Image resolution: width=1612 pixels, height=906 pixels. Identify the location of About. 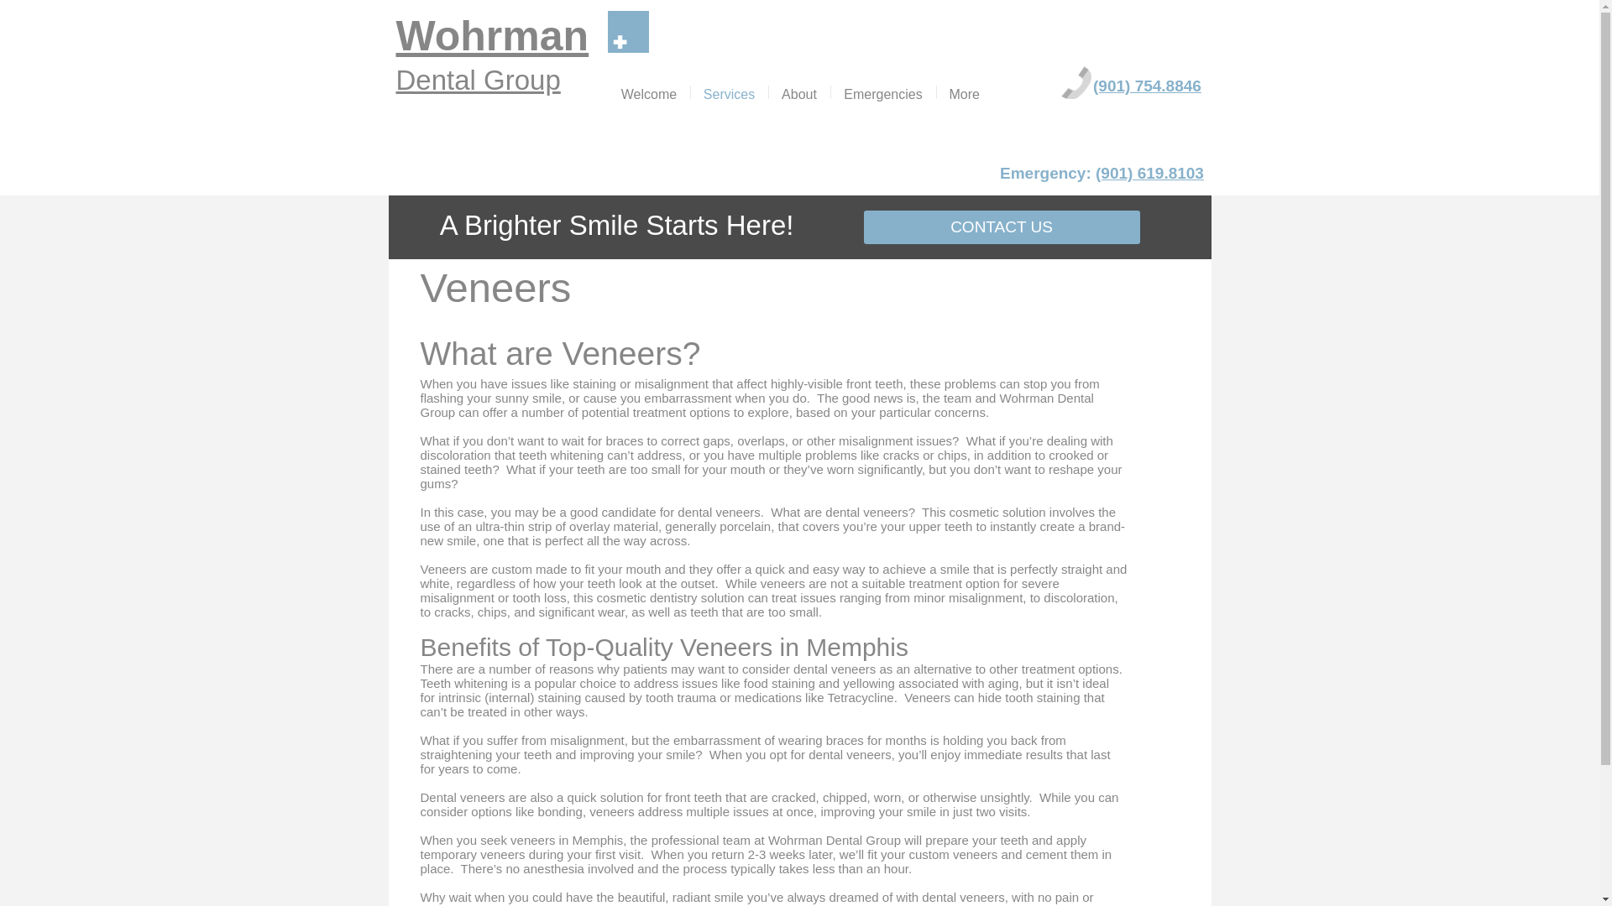
(799, 91).